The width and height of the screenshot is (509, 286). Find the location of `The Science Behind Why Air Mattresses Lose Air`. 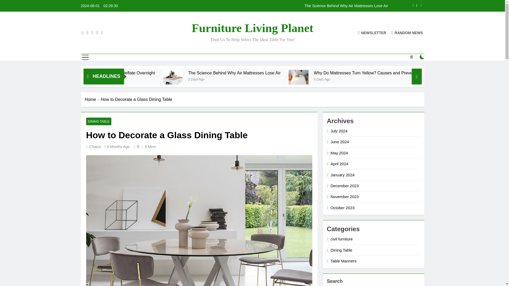

The Science Behind Why Air Mattresses Lose Air is located at coordinates (287, 73).